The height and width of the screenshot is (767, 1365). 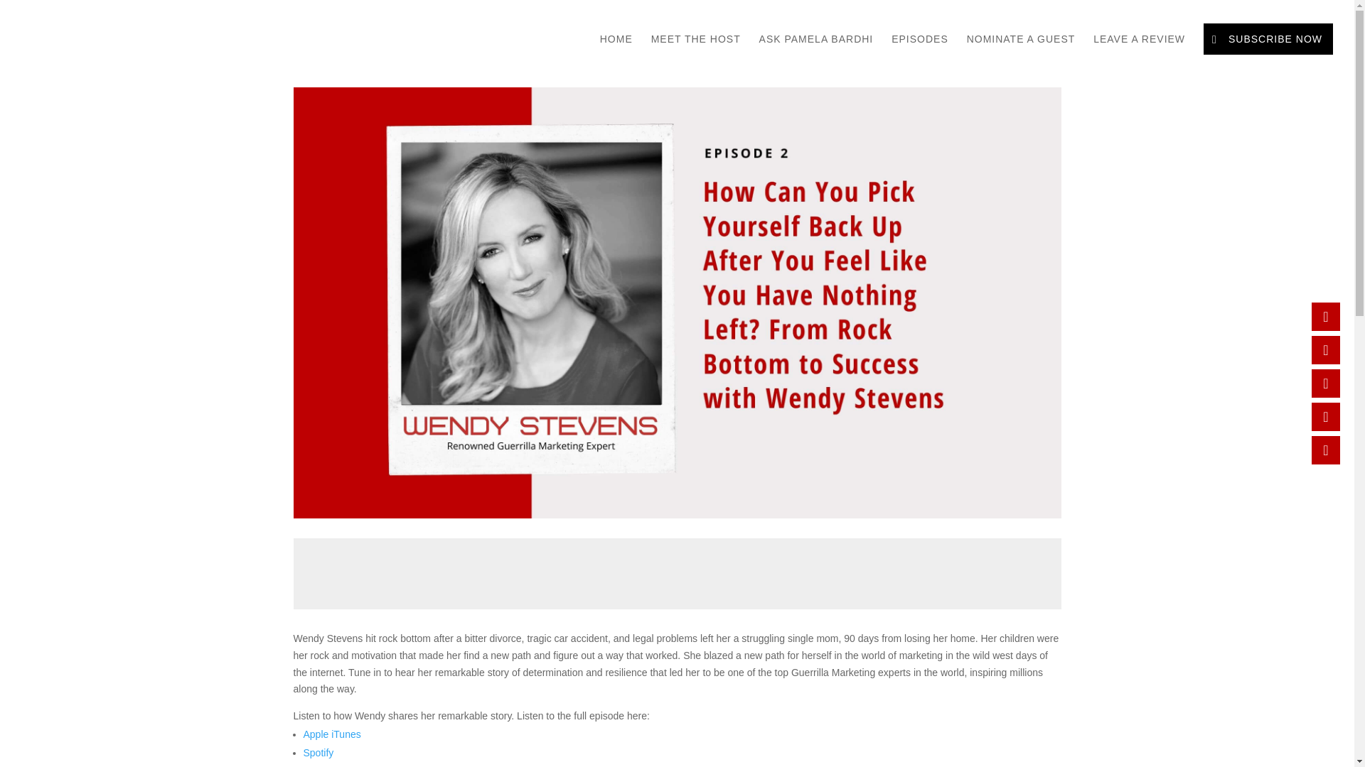 I want to click on EPISODES, so click(x=920, y=50).